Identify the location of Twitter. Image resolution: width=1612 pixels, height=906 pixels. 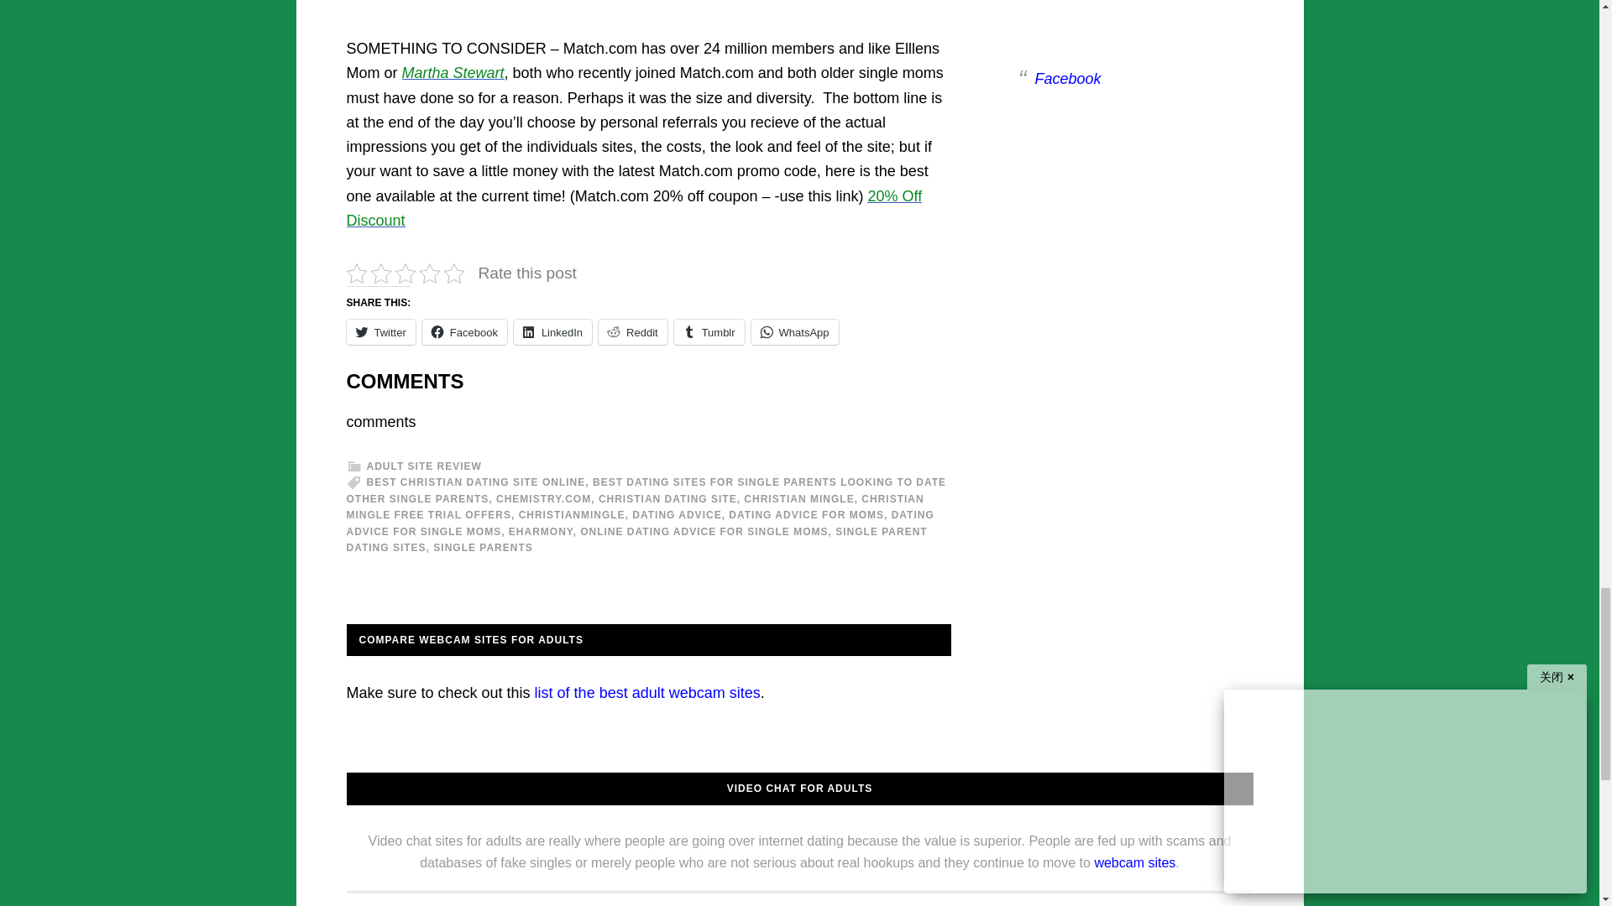
(379, 332).